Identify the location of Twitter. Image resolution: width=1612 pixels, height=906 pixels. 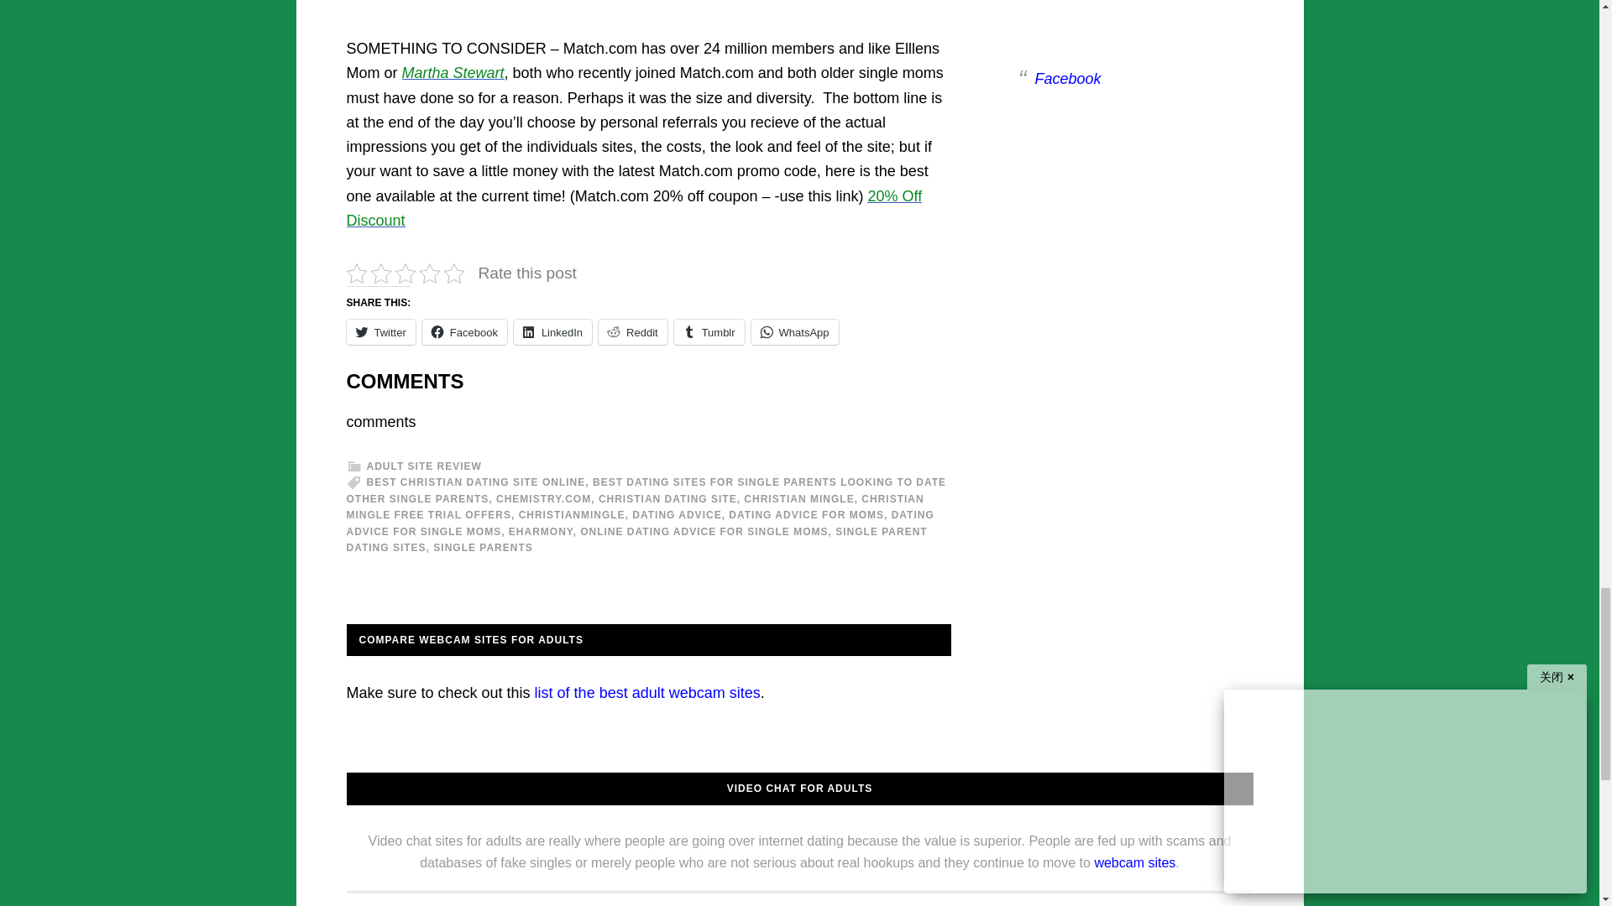
(379, 332).